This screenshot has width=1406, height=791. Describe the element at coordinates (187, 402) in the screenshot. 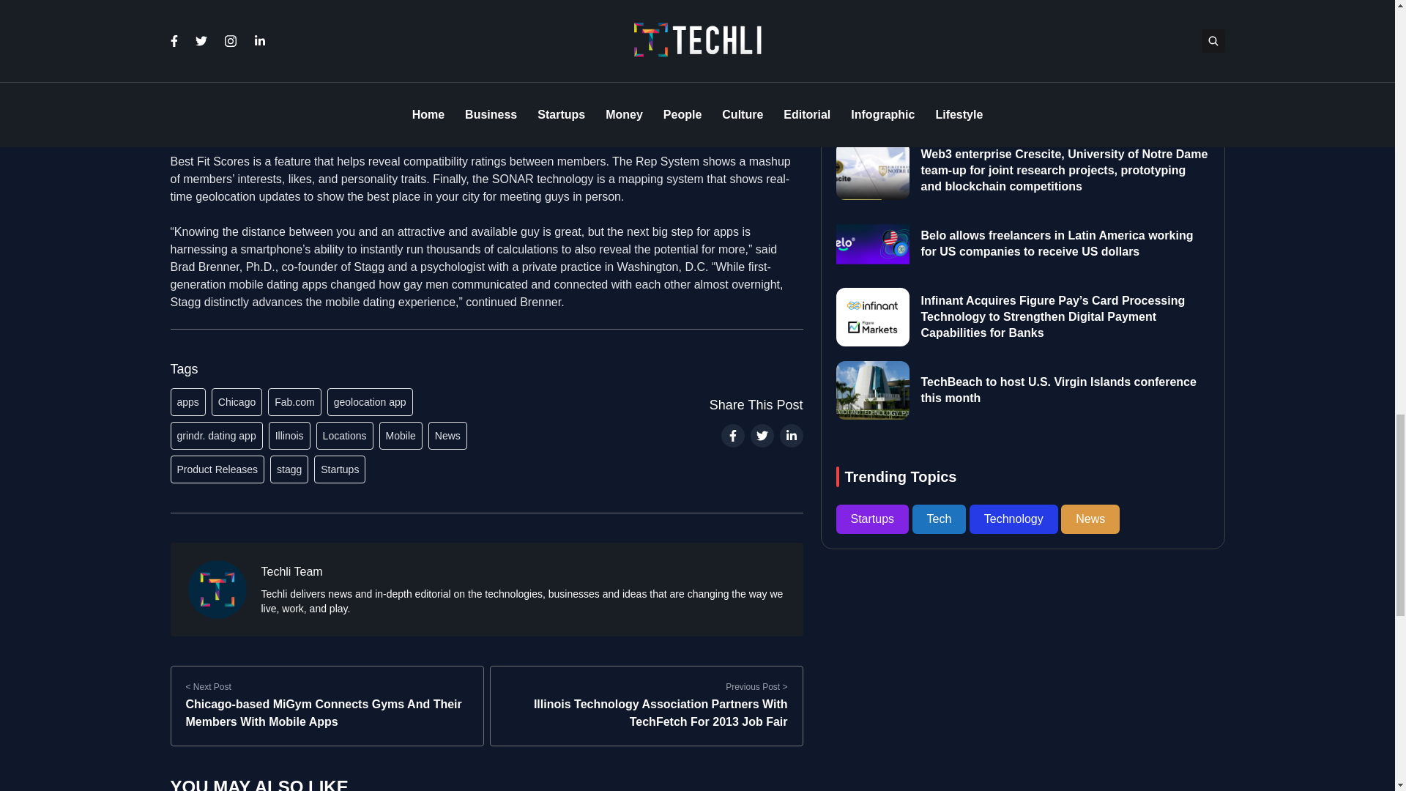

I see `apps` at that location.